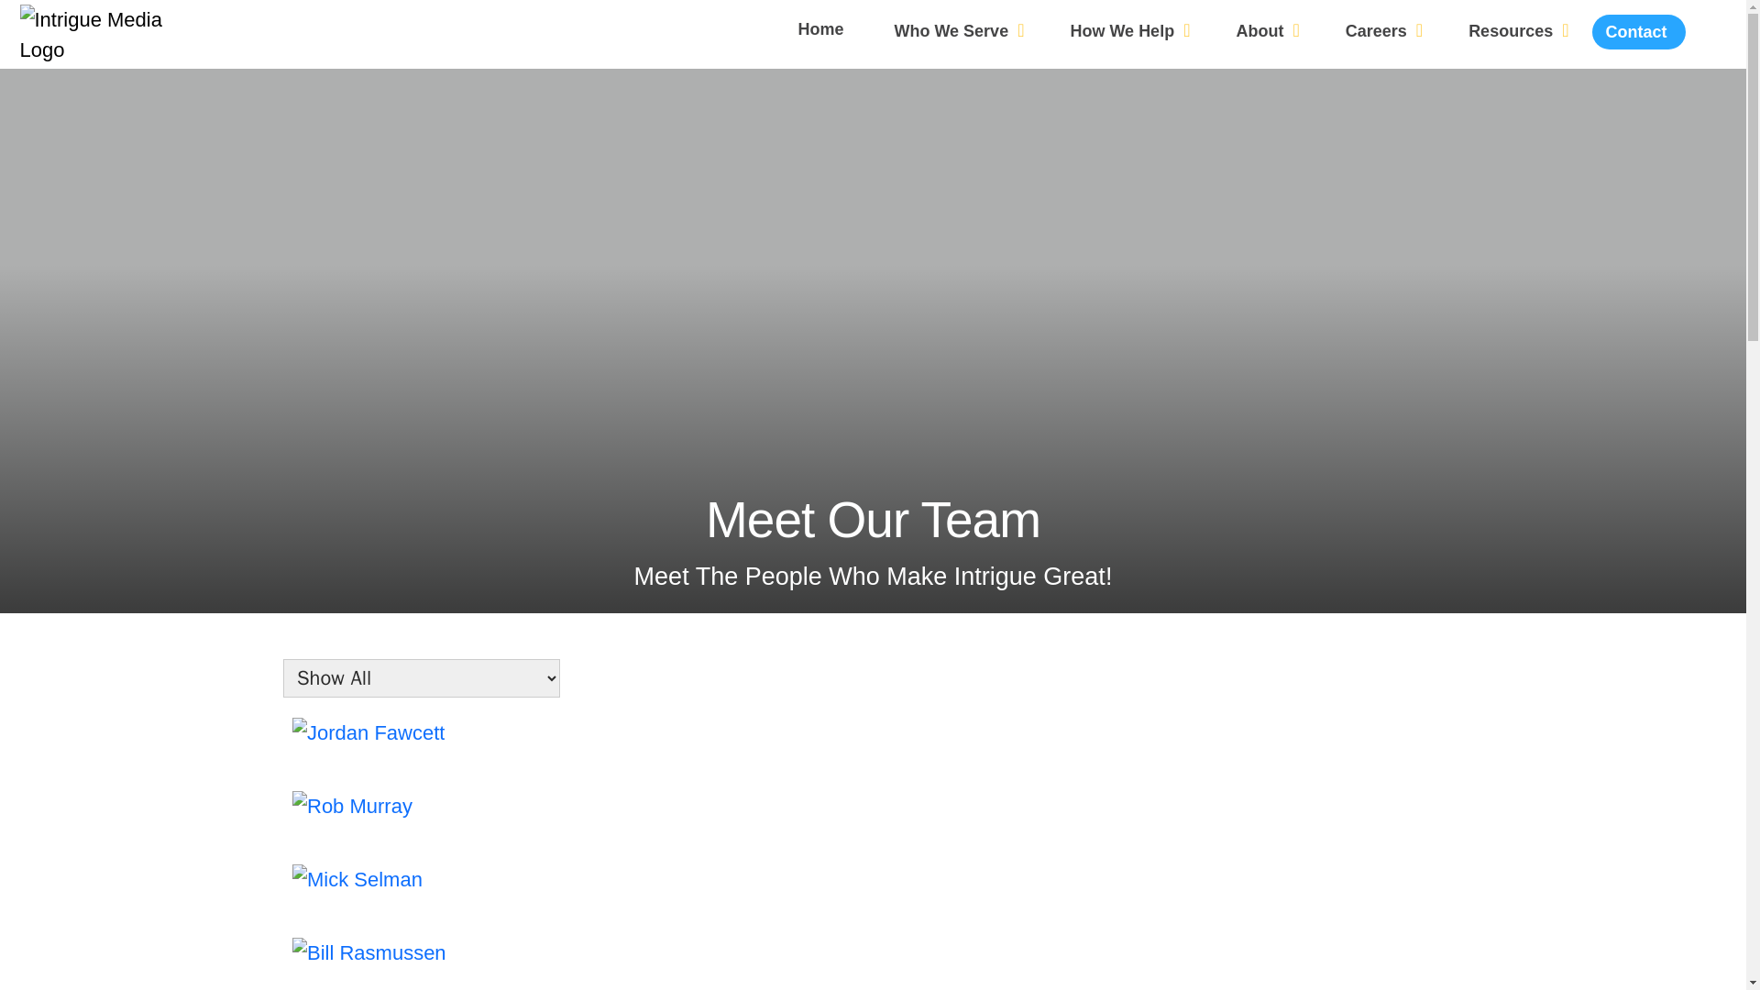 The height and width of the screenshot is (990, 1760). Describe the element at coordinates (1384, 29) in the screenshot. I see `Careers` at that location.